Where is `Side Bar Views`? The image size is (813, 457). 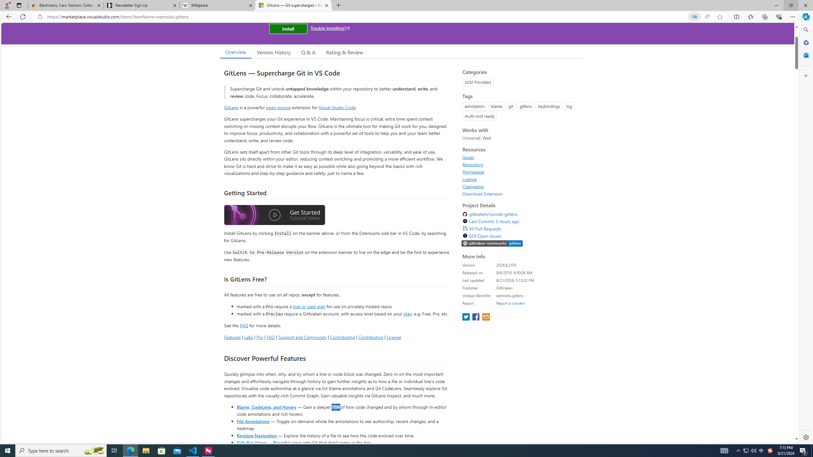
Side Bar Views is located at coordinates (251, 442).